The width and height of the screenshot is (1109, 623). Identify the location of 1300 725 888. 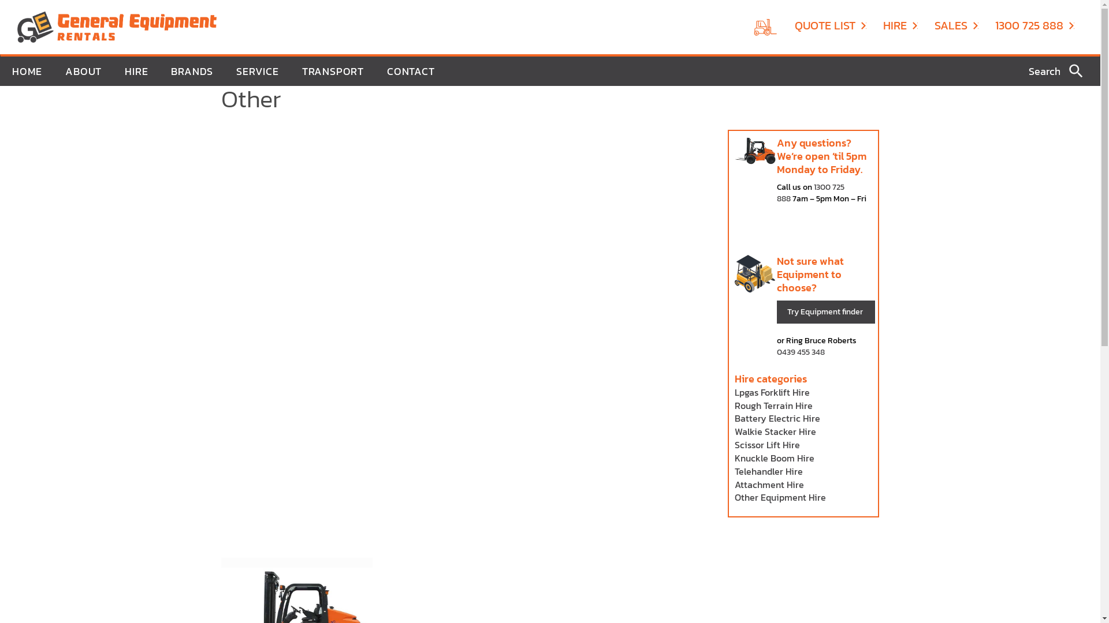
(1035, 25).